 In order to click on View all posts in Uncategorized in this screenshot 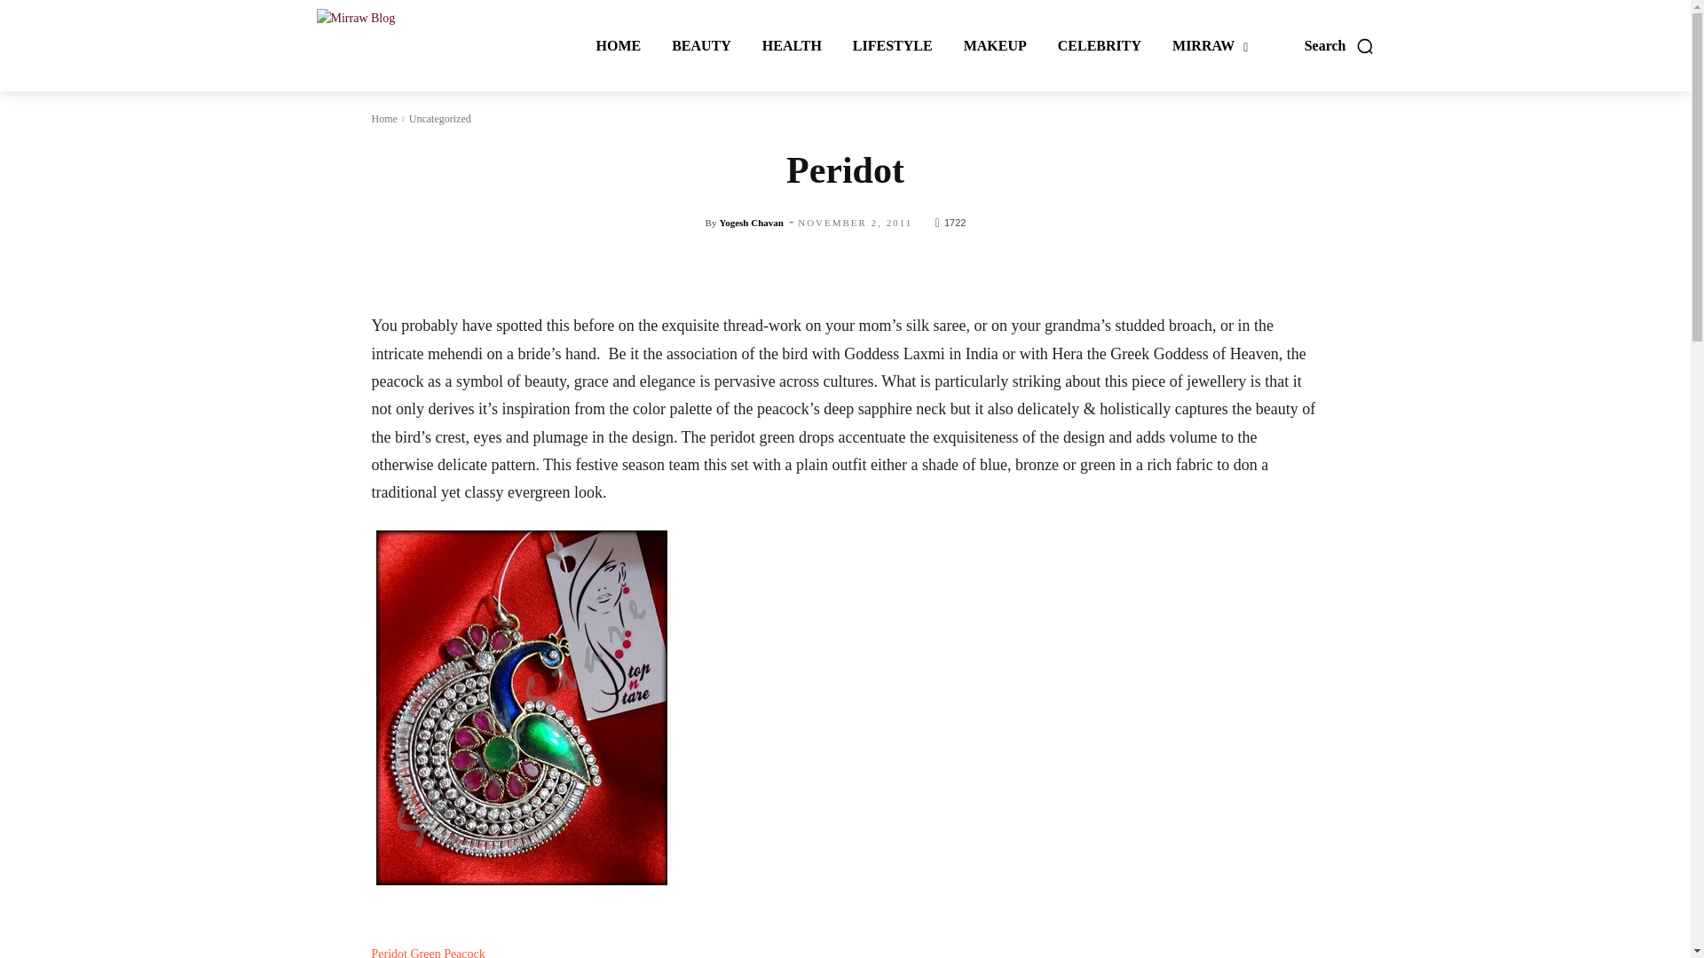, I will do `click(440, 119)`.